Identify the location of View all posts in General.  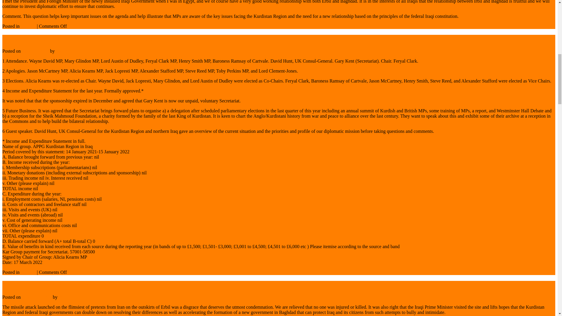
(28, 26).